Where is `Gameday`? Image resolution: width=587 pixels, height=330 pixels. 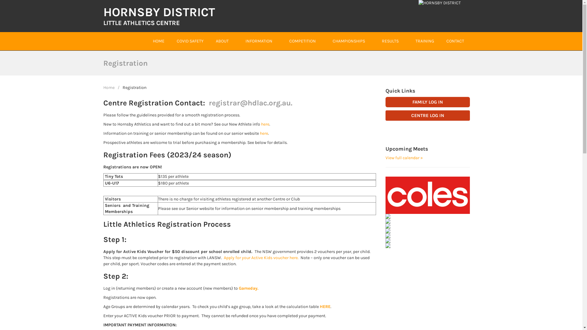
Gameday is located at coordinates (248, 288).